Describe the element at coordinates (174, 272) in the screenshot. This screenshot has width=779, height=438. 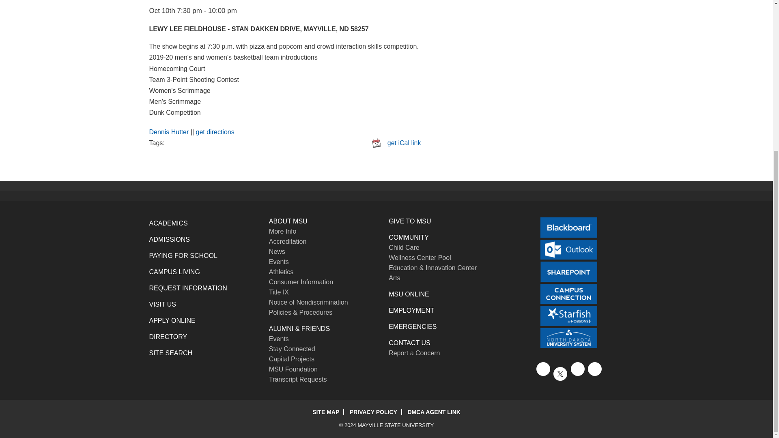
I see `Campus Living` at that location.